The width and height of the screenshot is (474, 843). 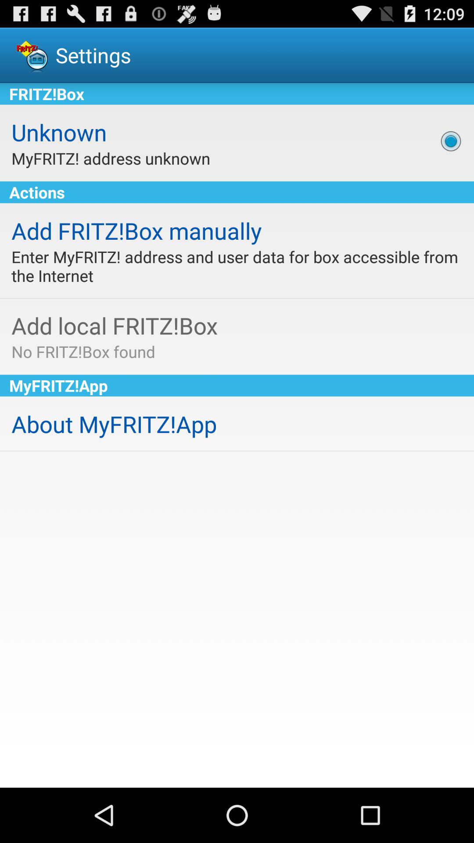 I want to click on select the app above actions app, so click(x=451, y=141).